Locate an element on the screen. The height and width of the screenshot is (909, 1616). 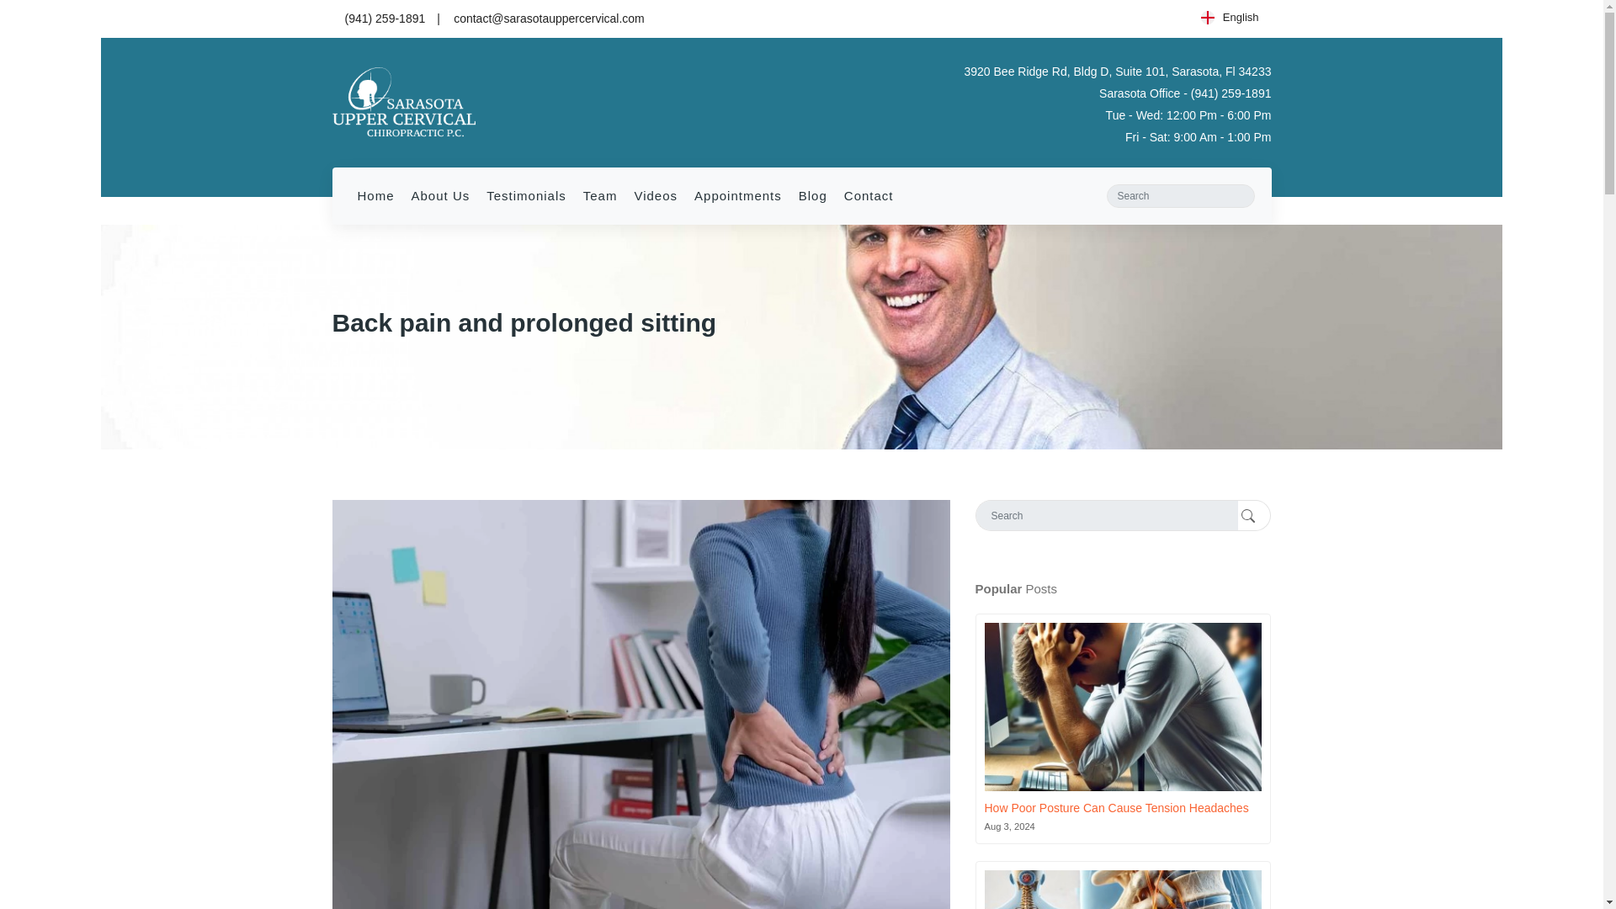
Appointments is located at coordinates (737, 195).